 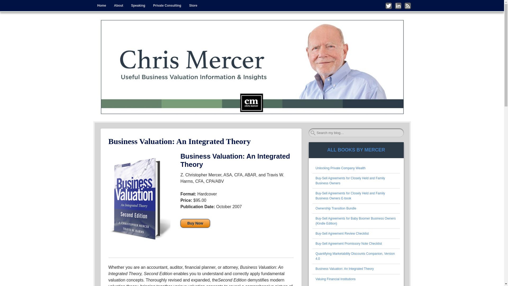 What do you see at coordinates (119, 6) in the screenshot?
I see `About` at bounding box center [119, 6].